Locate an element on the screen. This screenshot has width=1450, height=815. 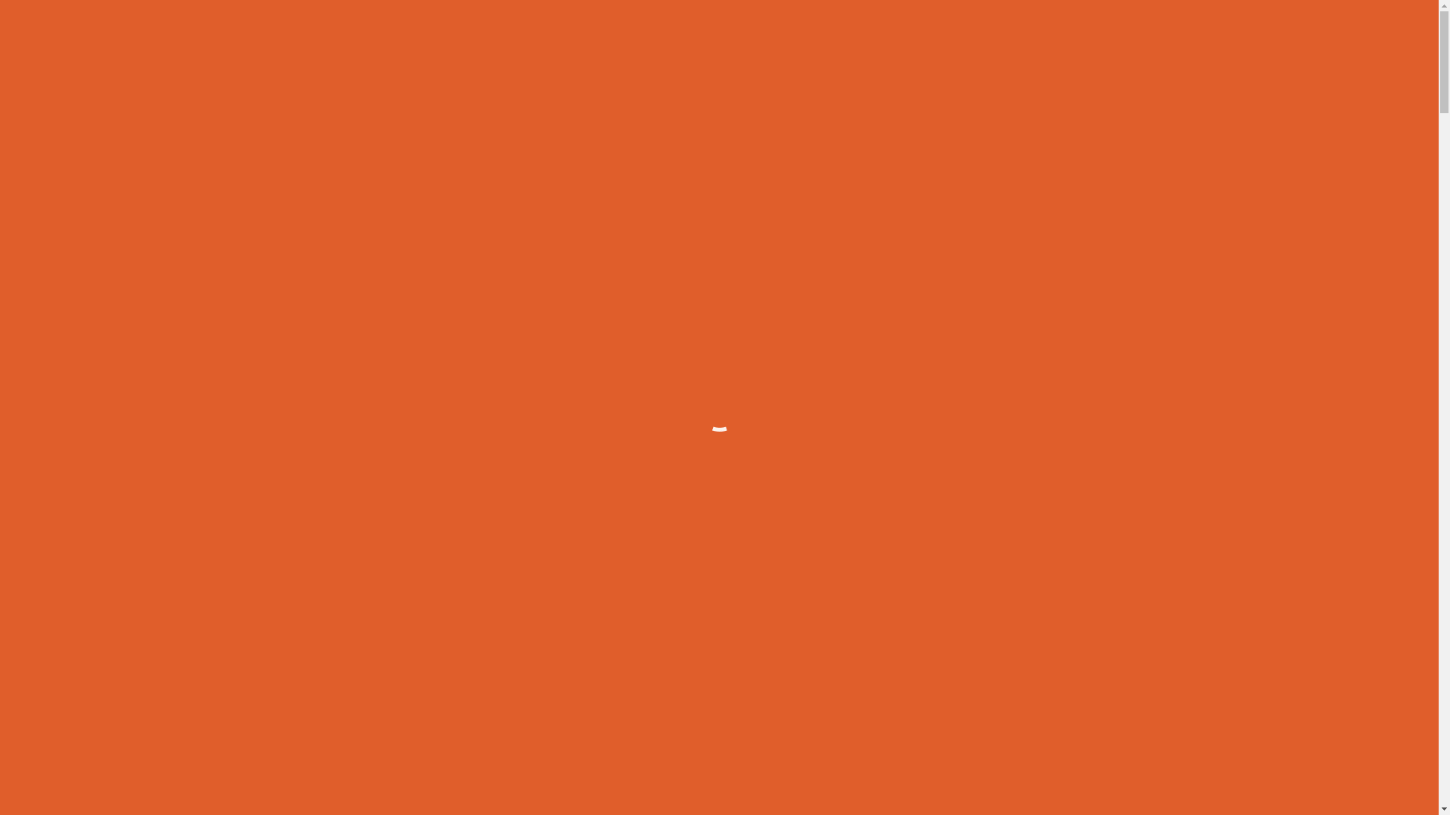
Read More is located at coordinates (1022, 758).